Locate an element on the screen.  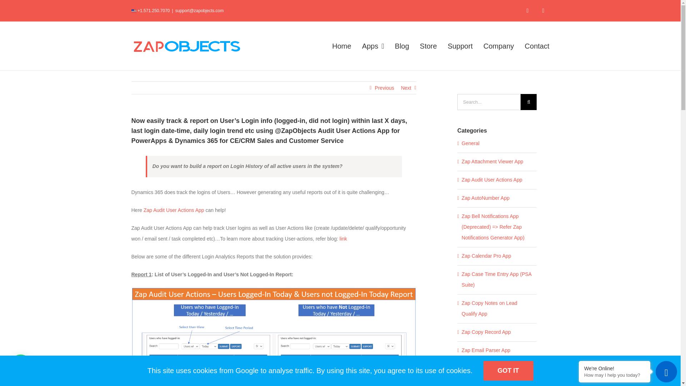
Blog is located at coordinates (402, 46).